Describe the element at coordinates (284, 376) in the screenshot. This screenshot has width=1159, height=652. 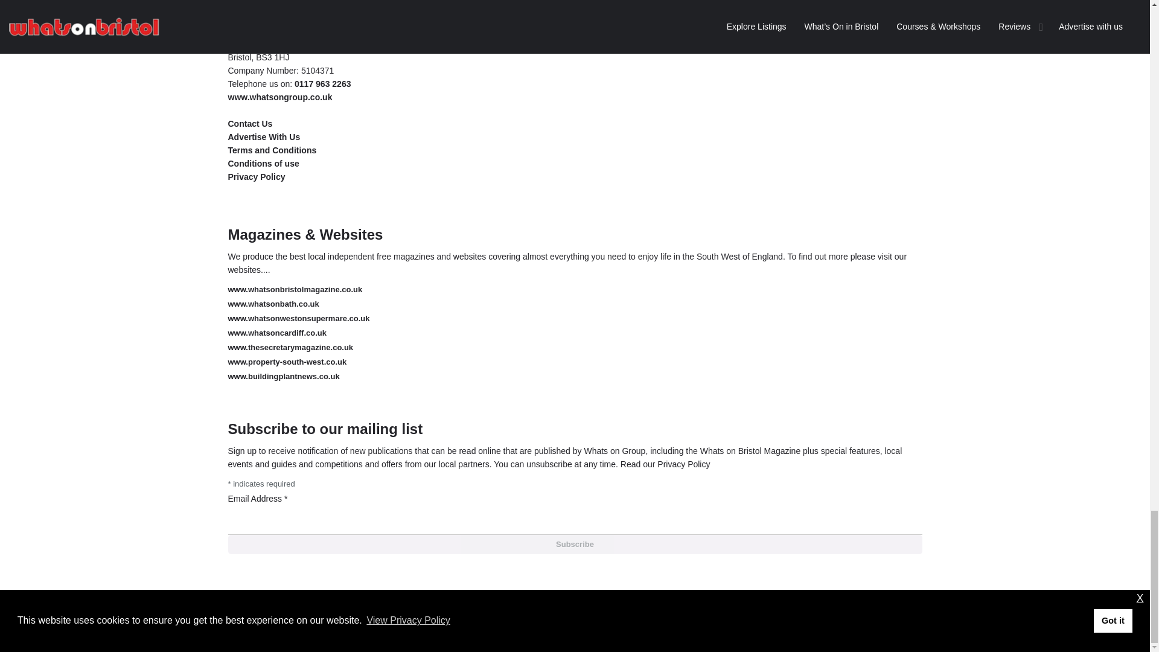
I see `www.buildingplantnews.co.uk` at that location.